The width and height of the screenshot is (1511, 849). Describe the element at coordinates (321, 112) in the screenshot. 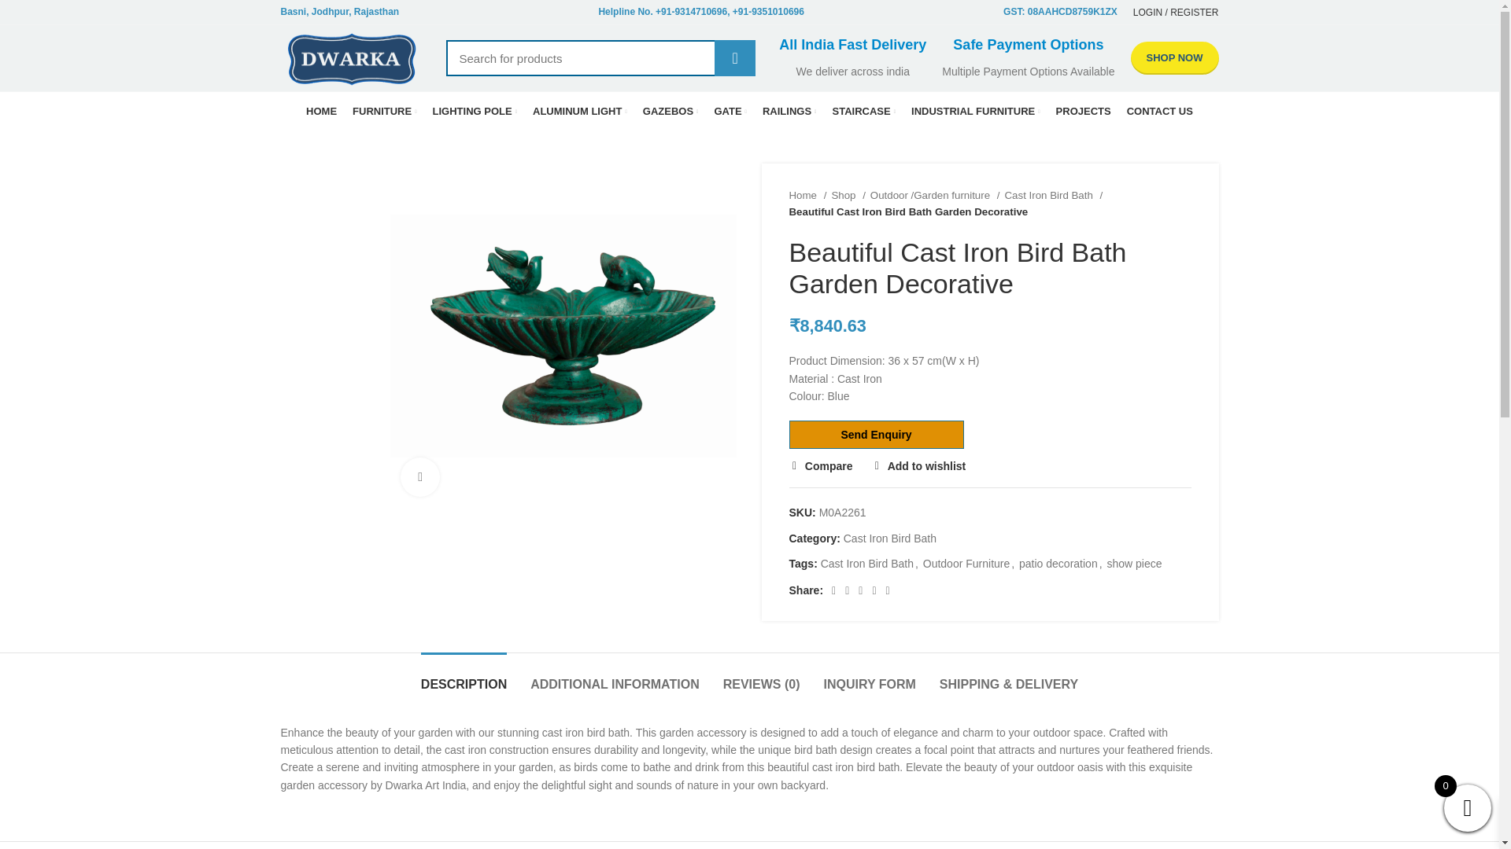

I see `HOME` at that location.